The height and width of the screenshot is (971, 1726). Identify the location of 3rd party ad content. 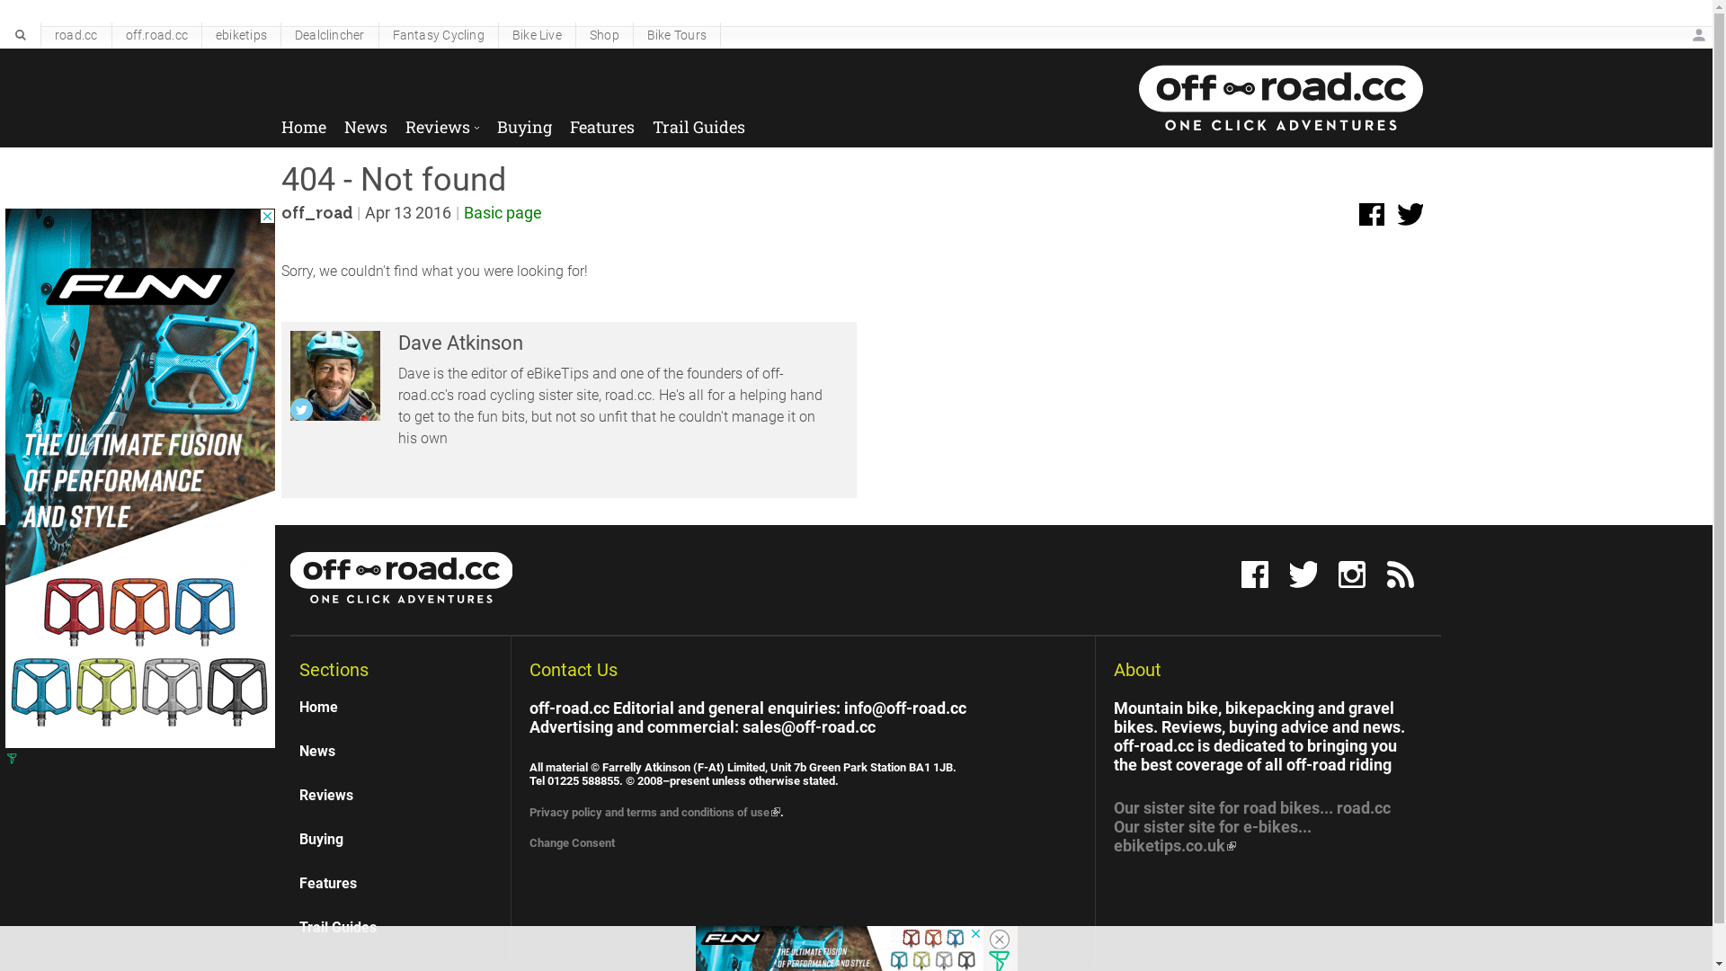
(140, 478).